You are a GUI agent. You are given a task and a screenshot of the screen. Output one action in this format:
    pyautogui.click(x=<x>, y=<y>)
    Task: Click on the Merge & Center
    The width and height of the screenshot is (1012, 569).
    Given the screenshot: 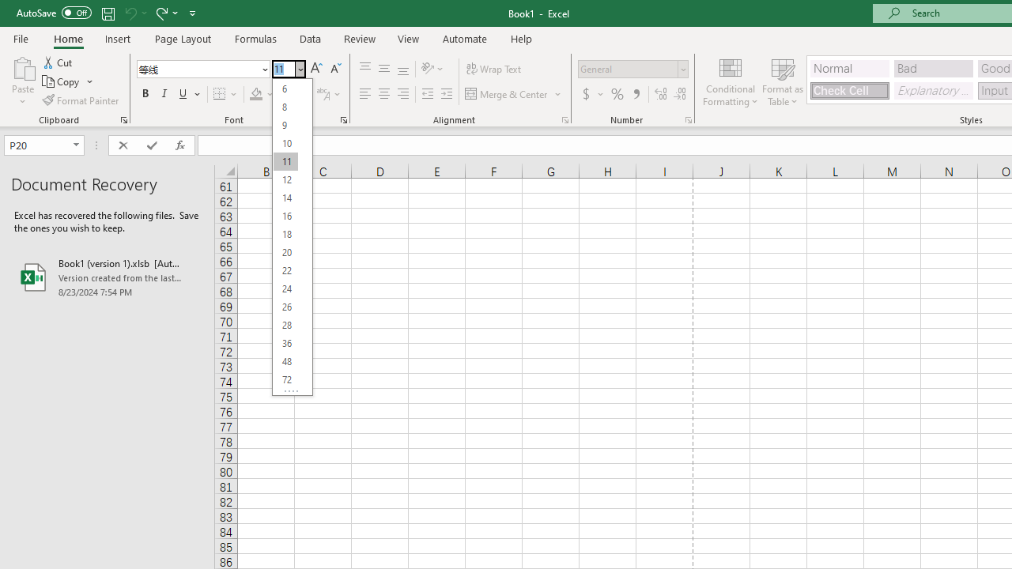 What is the action you would take?
    pyautogui.click(x=514, y=95)
    